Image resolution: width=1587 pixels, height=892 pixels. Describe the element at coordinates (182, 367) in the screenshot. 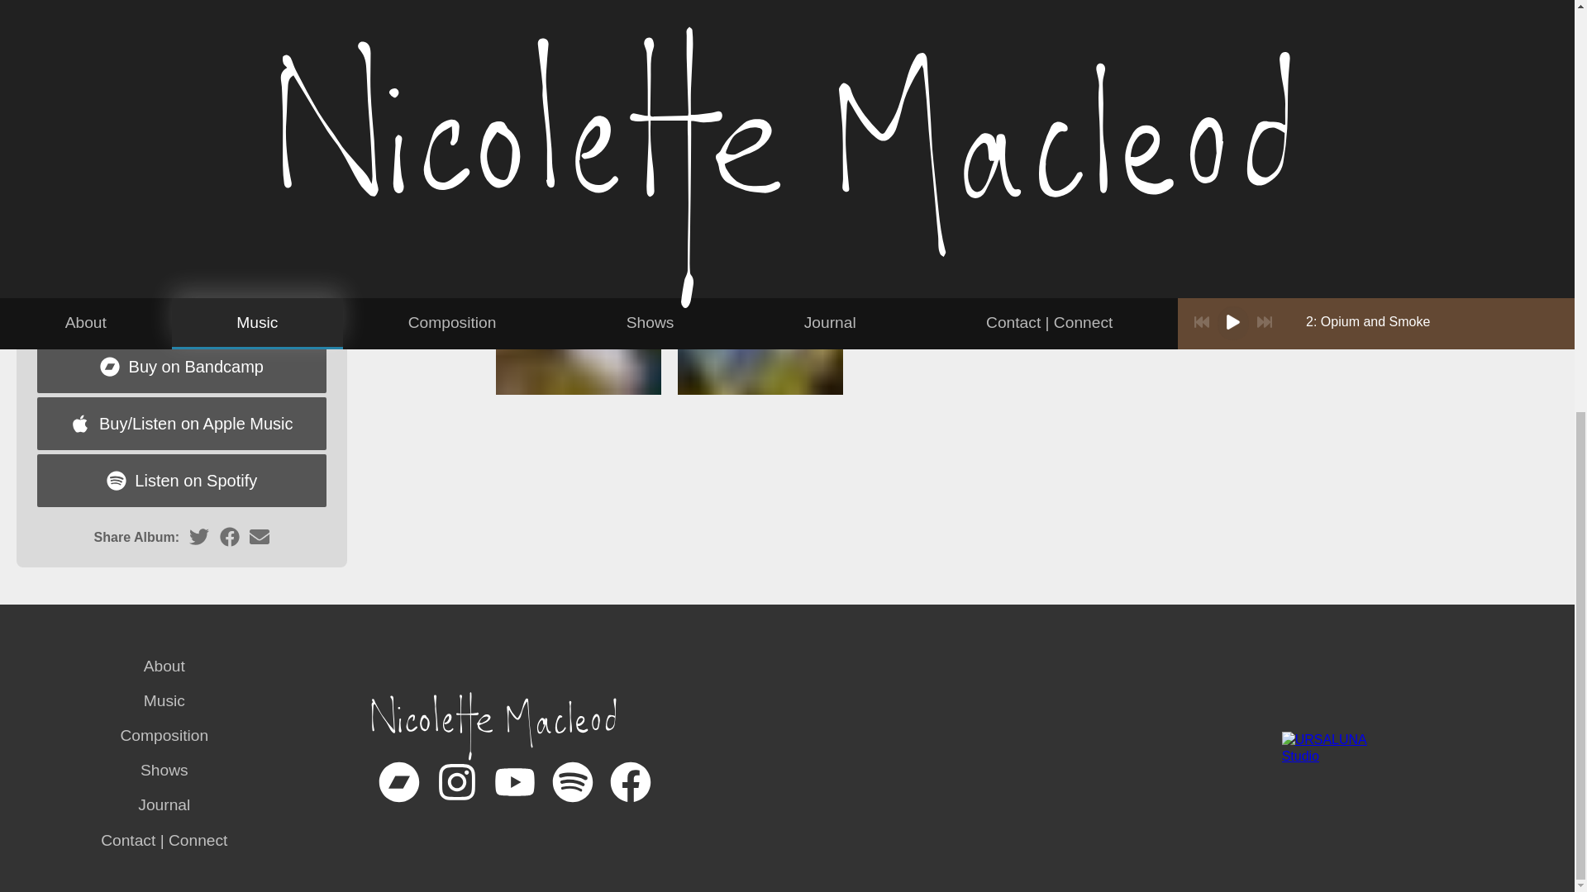

I see `Buy on Bandcamp` at that location.